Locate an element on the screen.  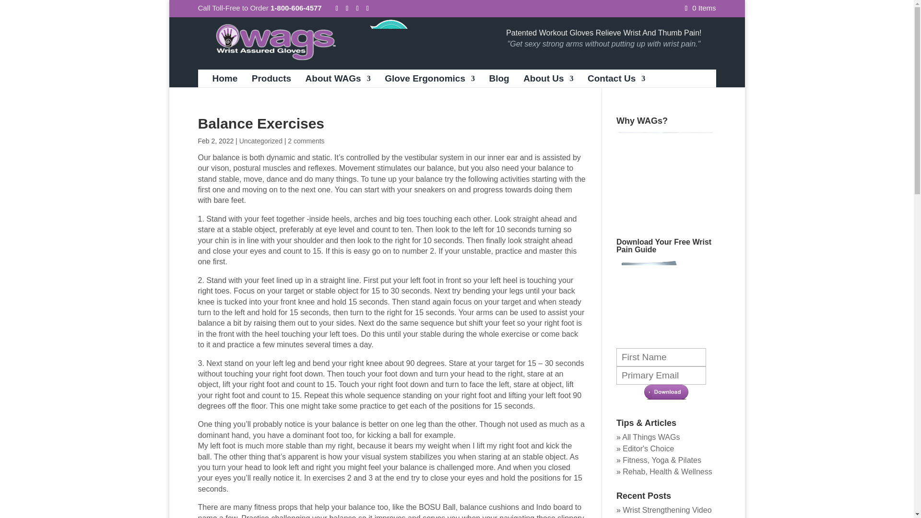
Products is located at coordinates (271, 81).